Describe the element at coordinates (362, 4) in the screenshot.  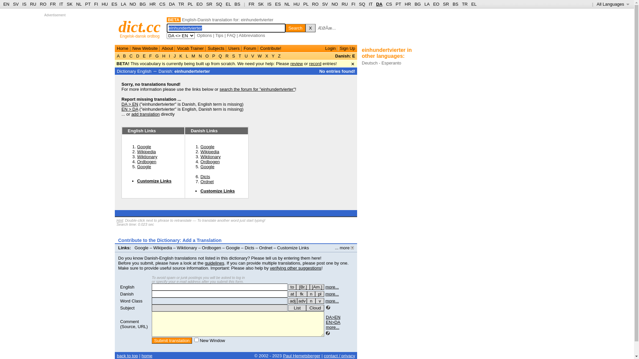
I see `SQ` at that location.